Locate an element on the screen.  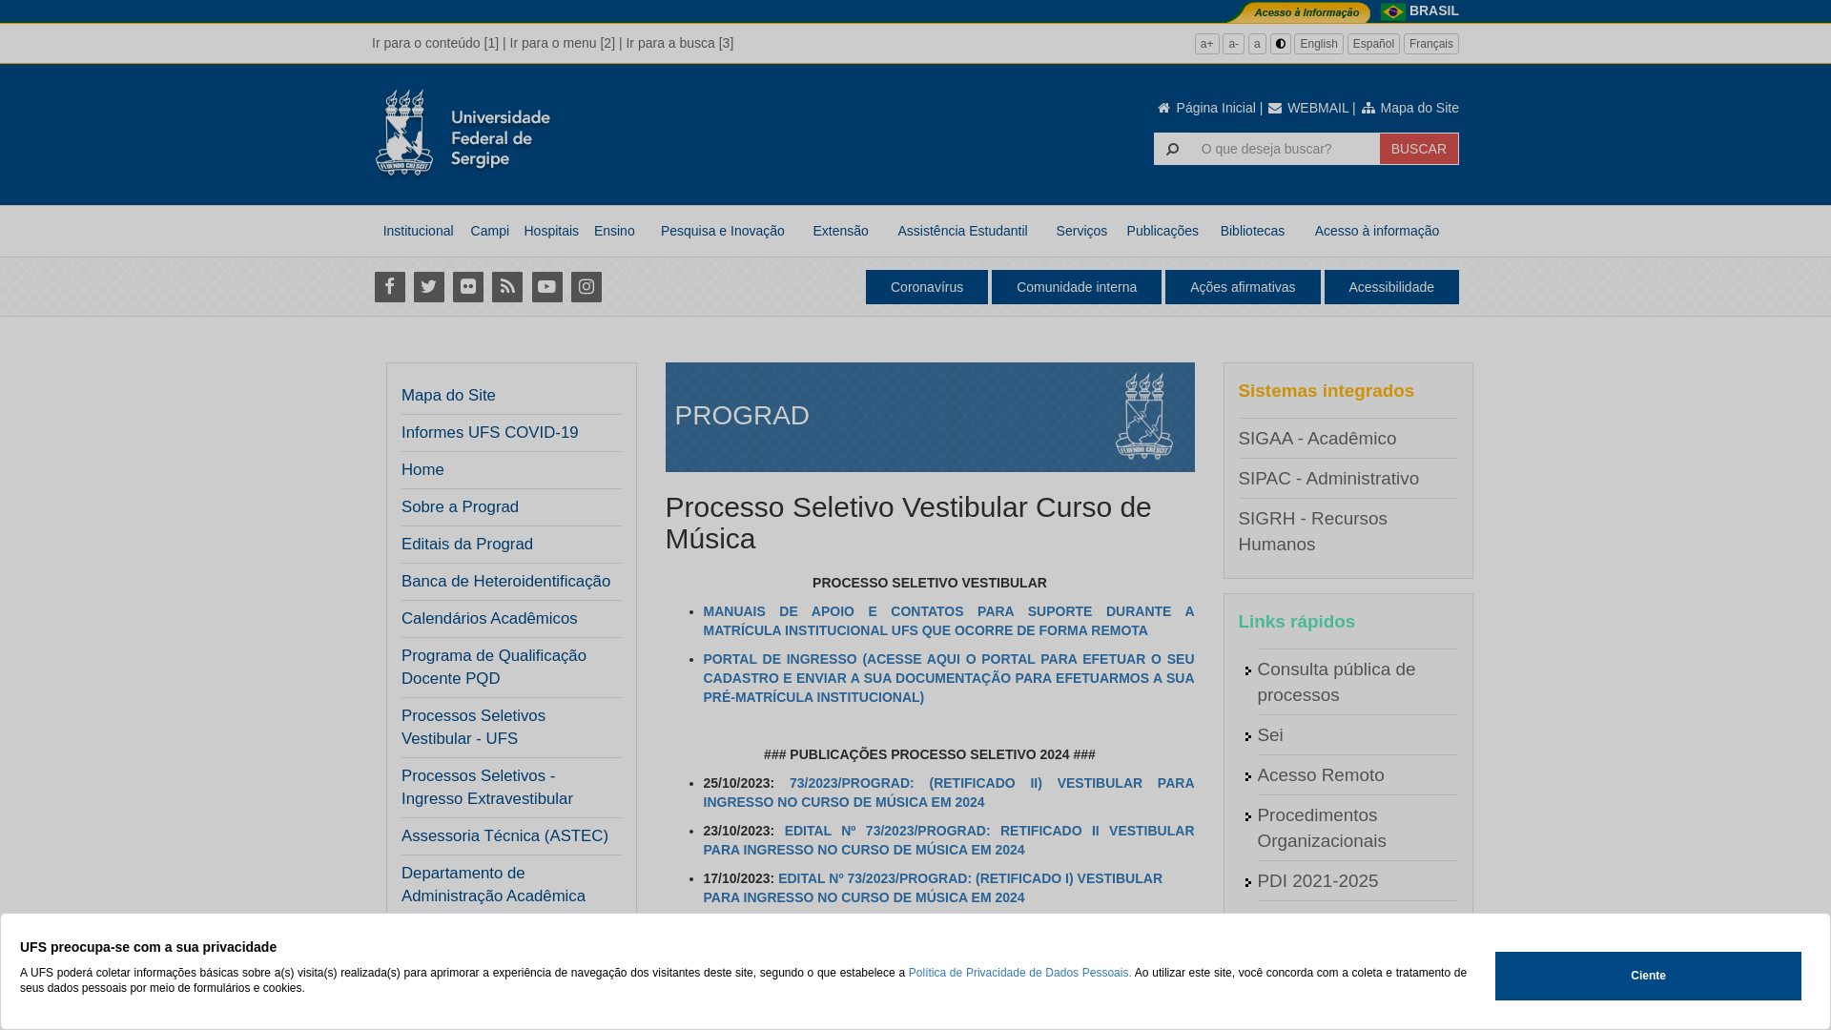
Processos Seletivos - Ingresso Extravestibular is located at coordinates (505, 788).